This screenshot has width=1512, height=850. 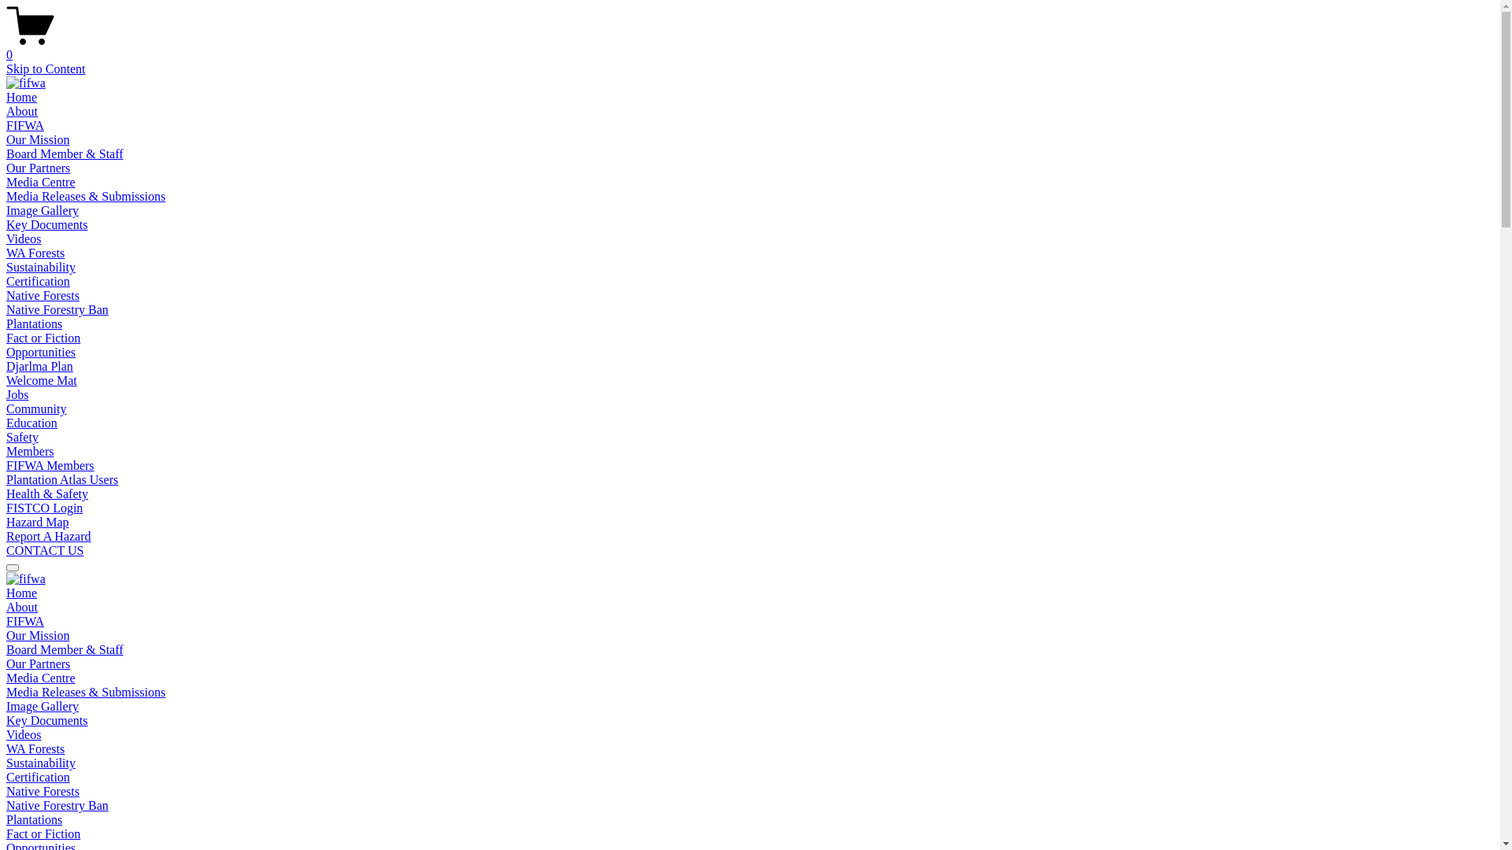 What do you see at coordinates (65, 650) in the screenshot?
I see `Board Member & Staff` at bounding box center [65, 650].